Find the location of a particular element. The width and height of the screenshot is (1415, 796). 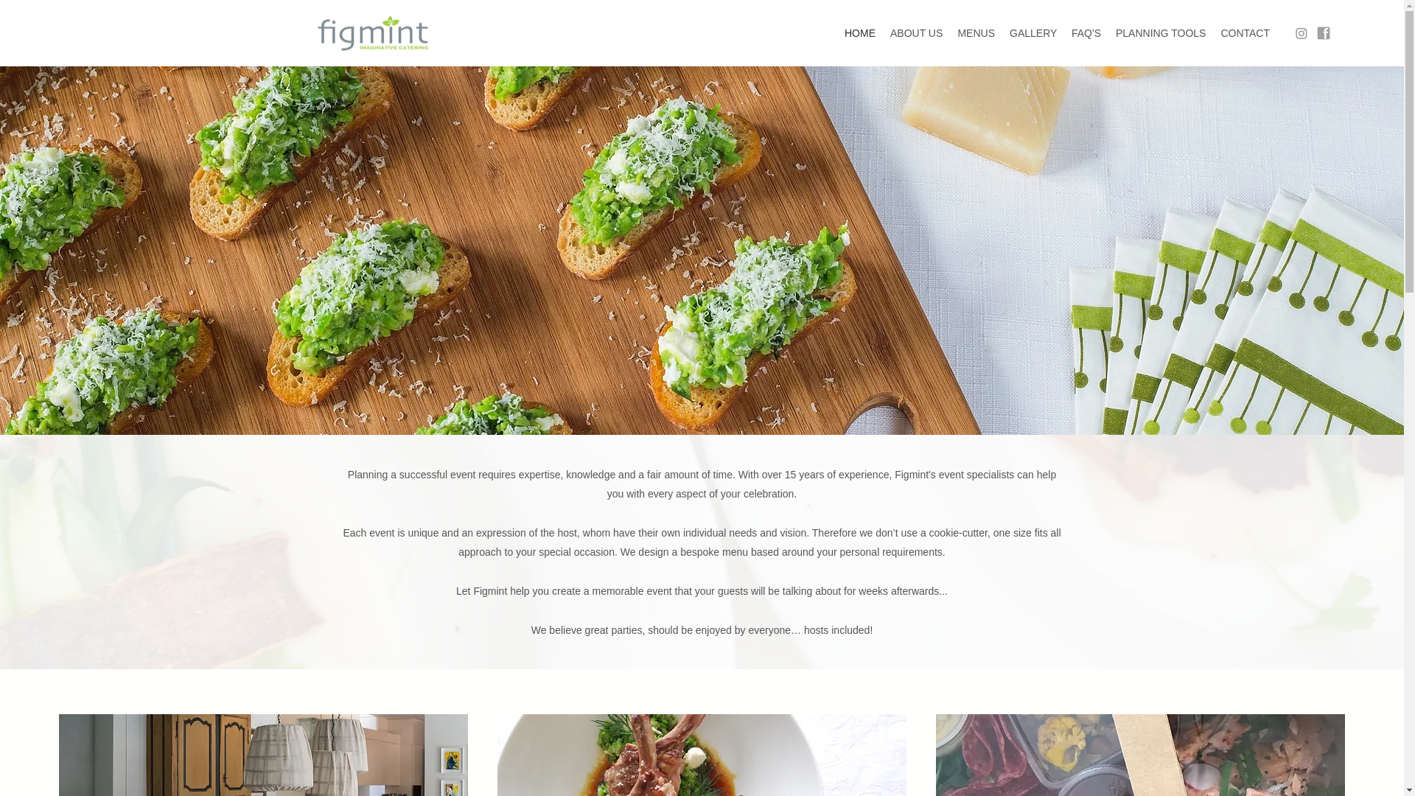

MENUS is located at coordinates (976, 33).